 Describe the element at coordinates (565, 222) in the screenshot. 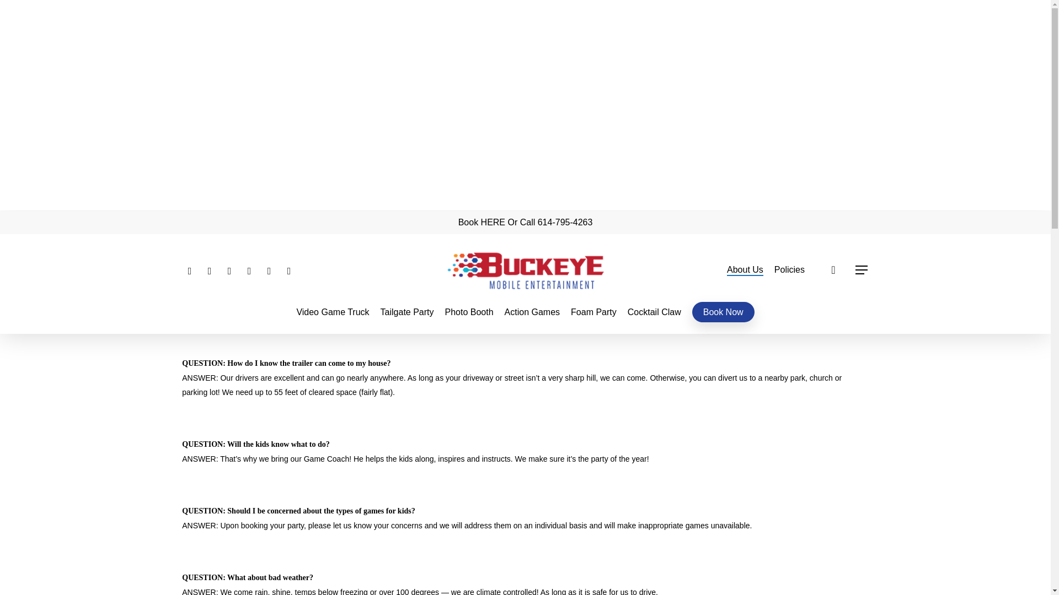

I see `614-795-4263` at that location.